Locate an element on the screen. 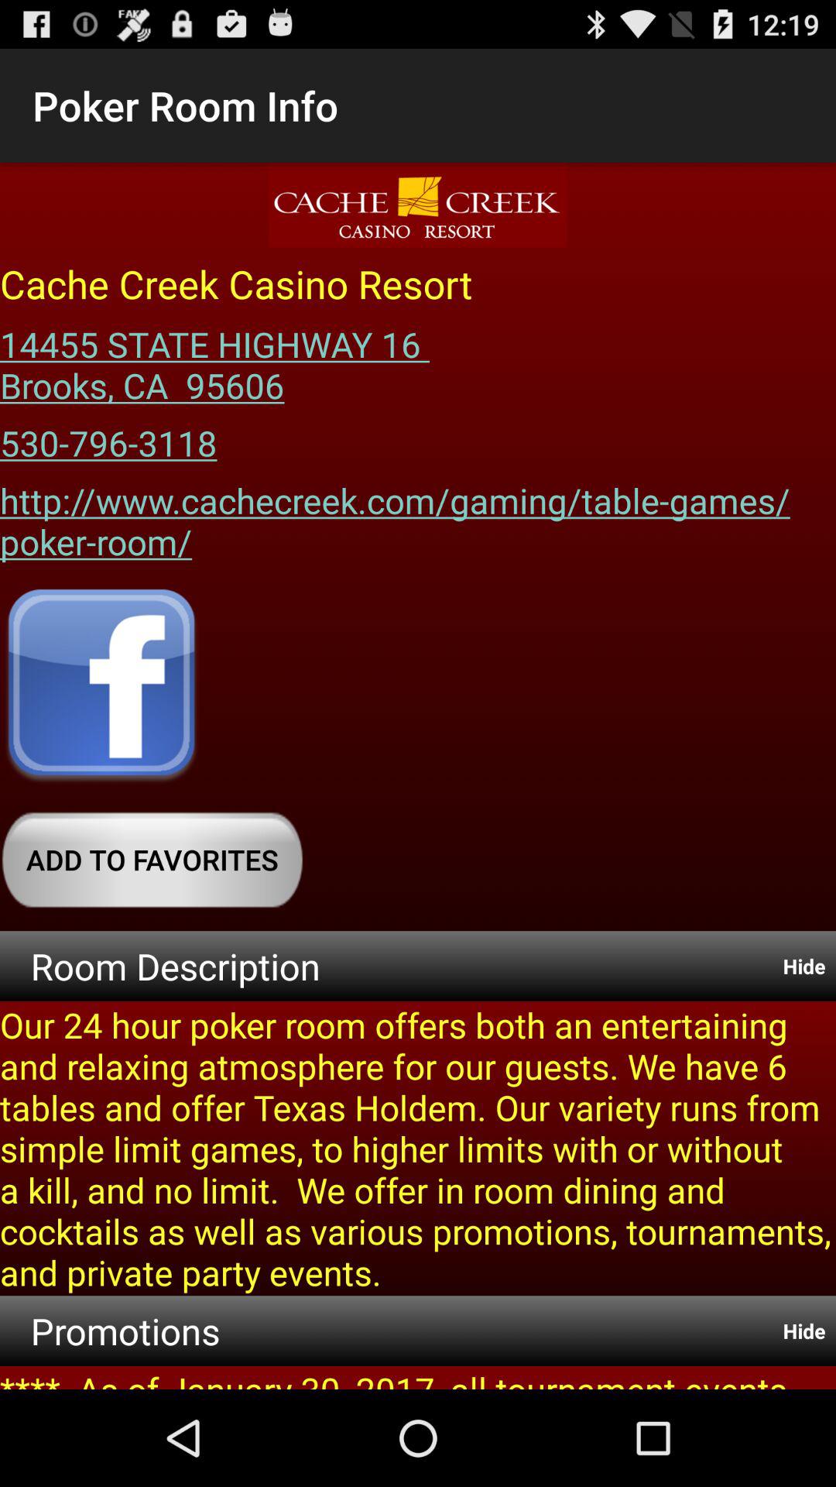  select the item below cache creek casino icon is located at coordinates (220, 359).